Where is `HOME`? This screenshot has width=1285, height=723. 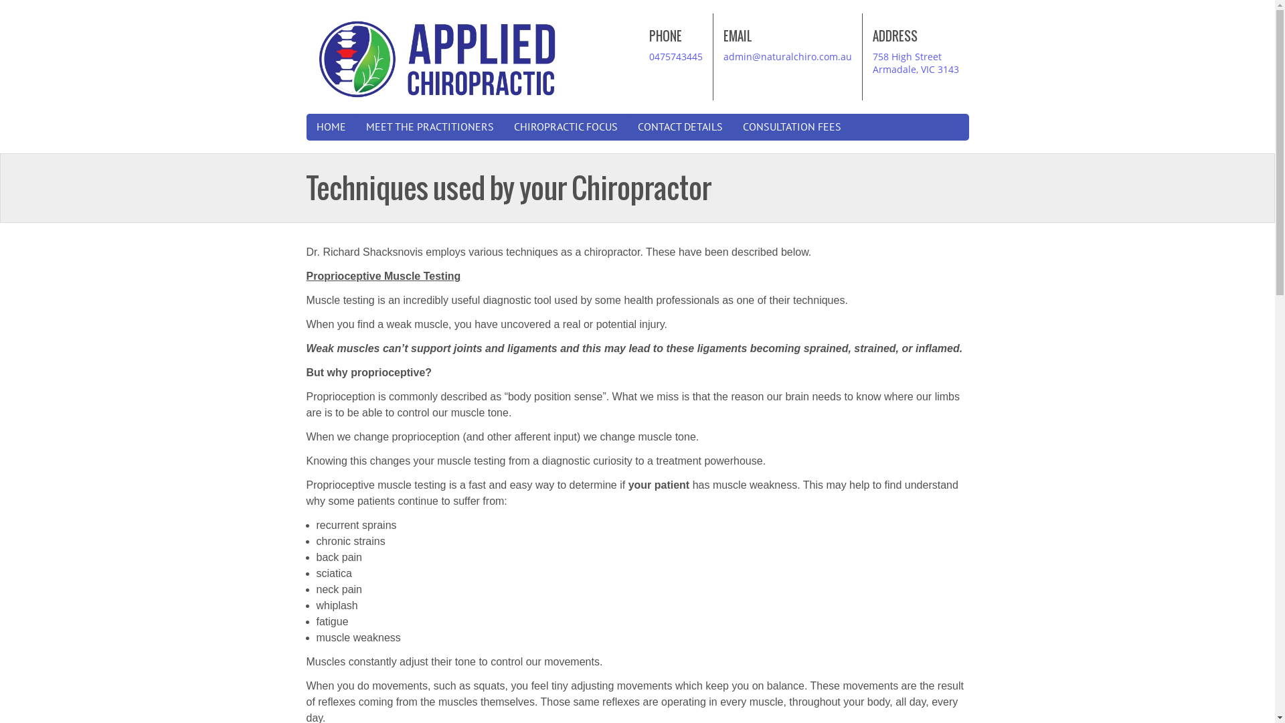 HOME is located at coordinates (331, 127).